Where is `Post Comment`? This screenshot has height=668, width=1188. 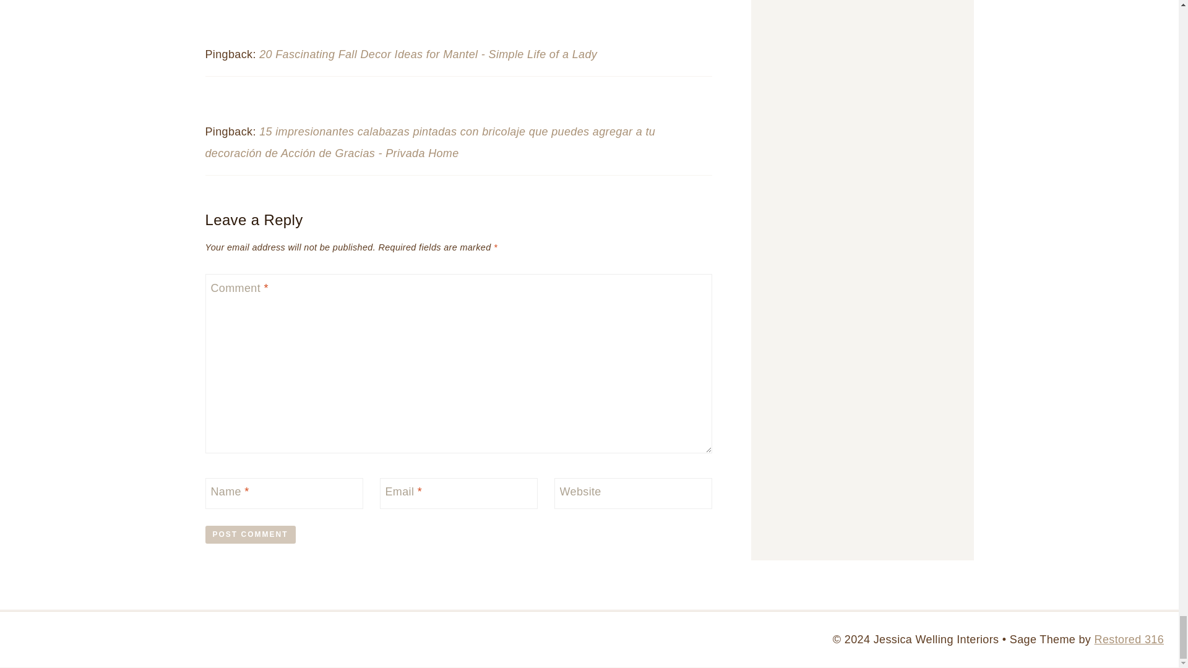 Post Comment is located at coordinates (251, 534).